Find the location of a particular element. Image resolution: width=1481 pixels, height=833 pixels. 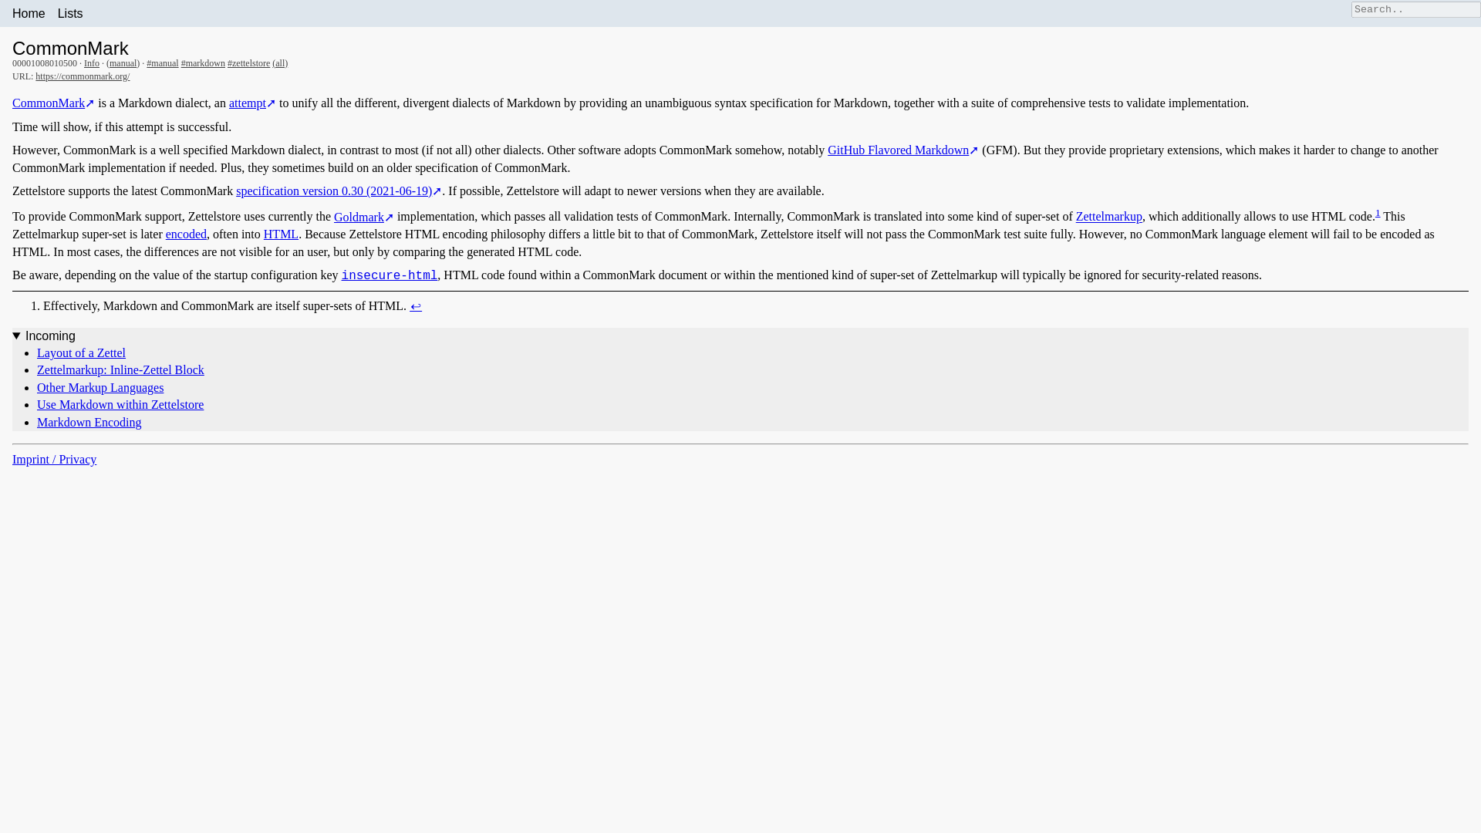

Markdown Encoding is located at coordinates (89, 422).